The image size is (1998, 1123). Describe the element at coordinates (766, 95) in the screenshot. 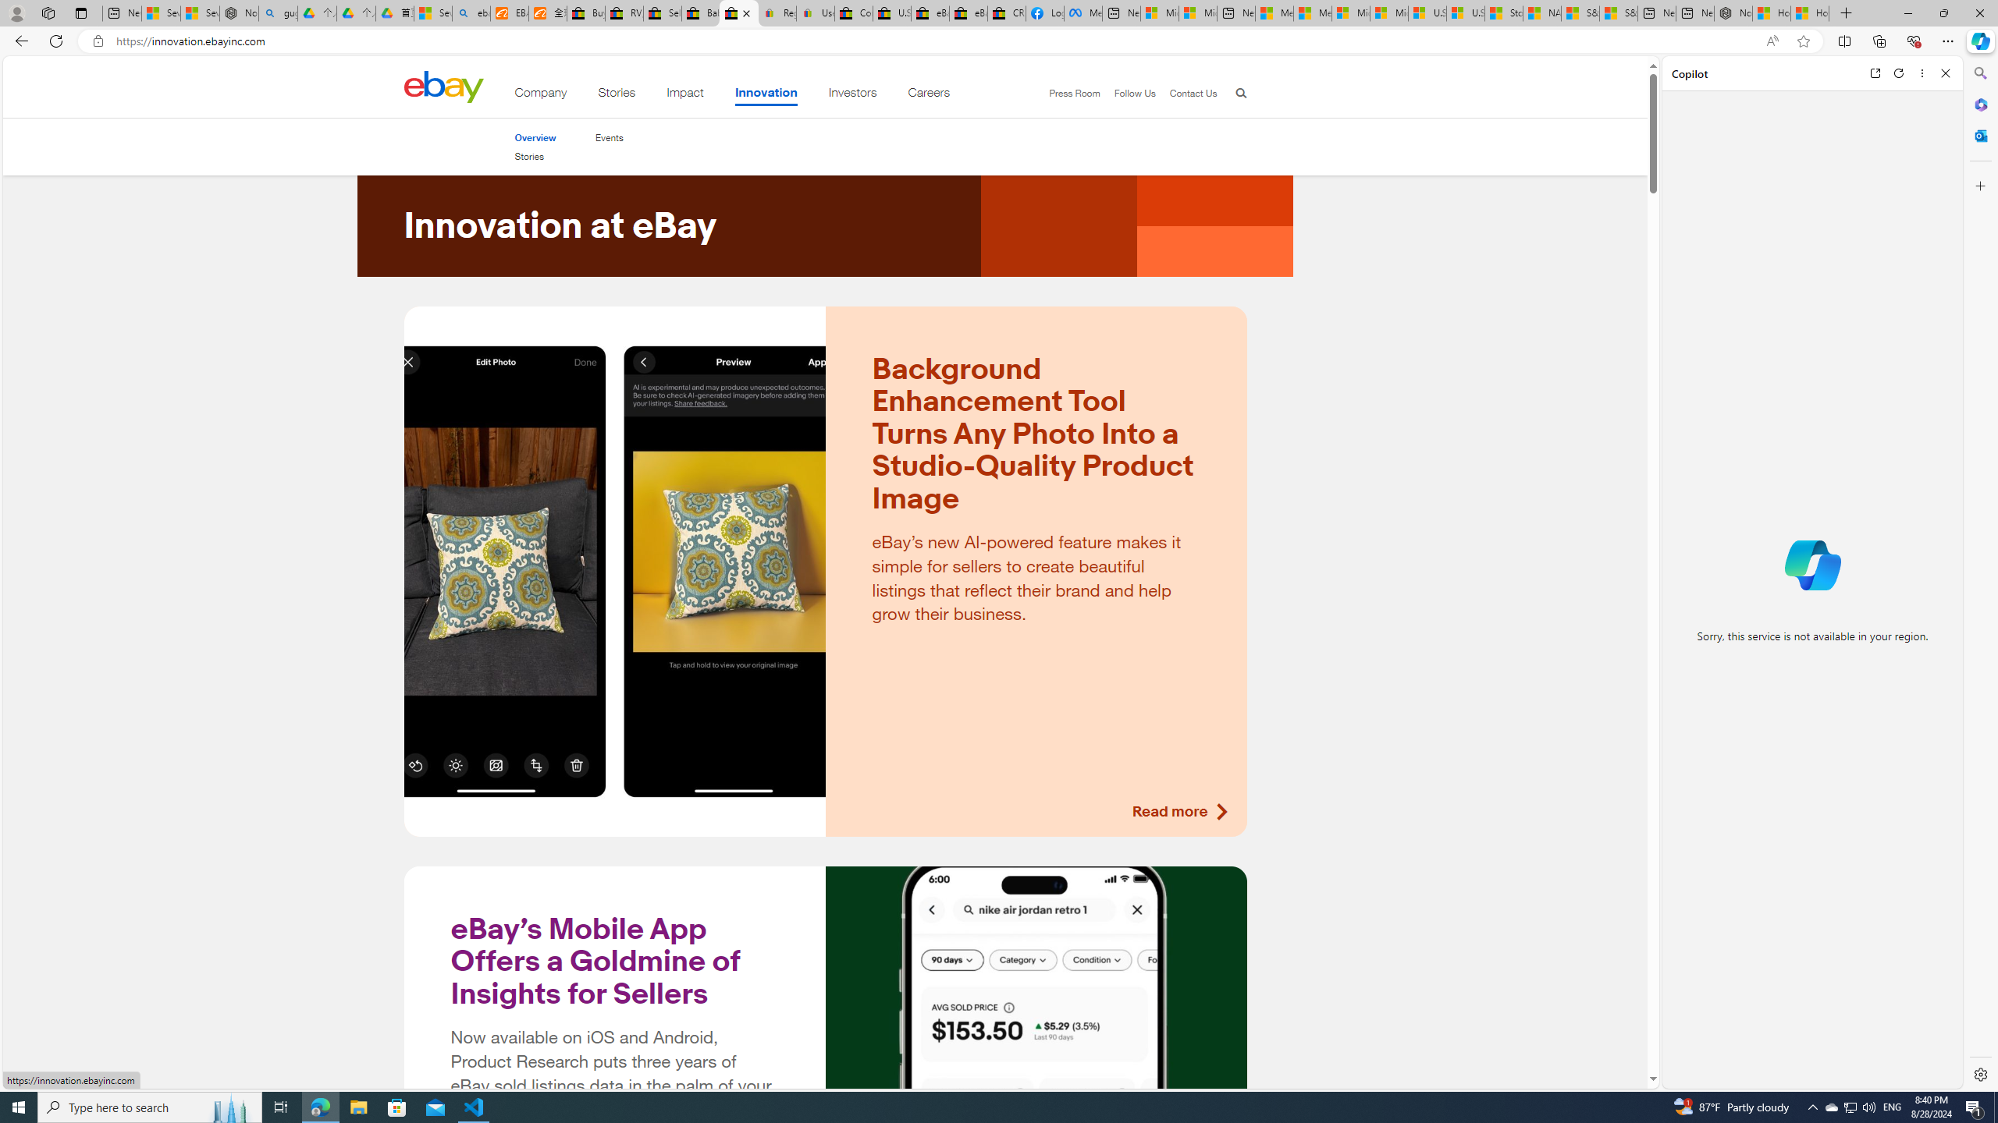

I see `Innovation` at that location.